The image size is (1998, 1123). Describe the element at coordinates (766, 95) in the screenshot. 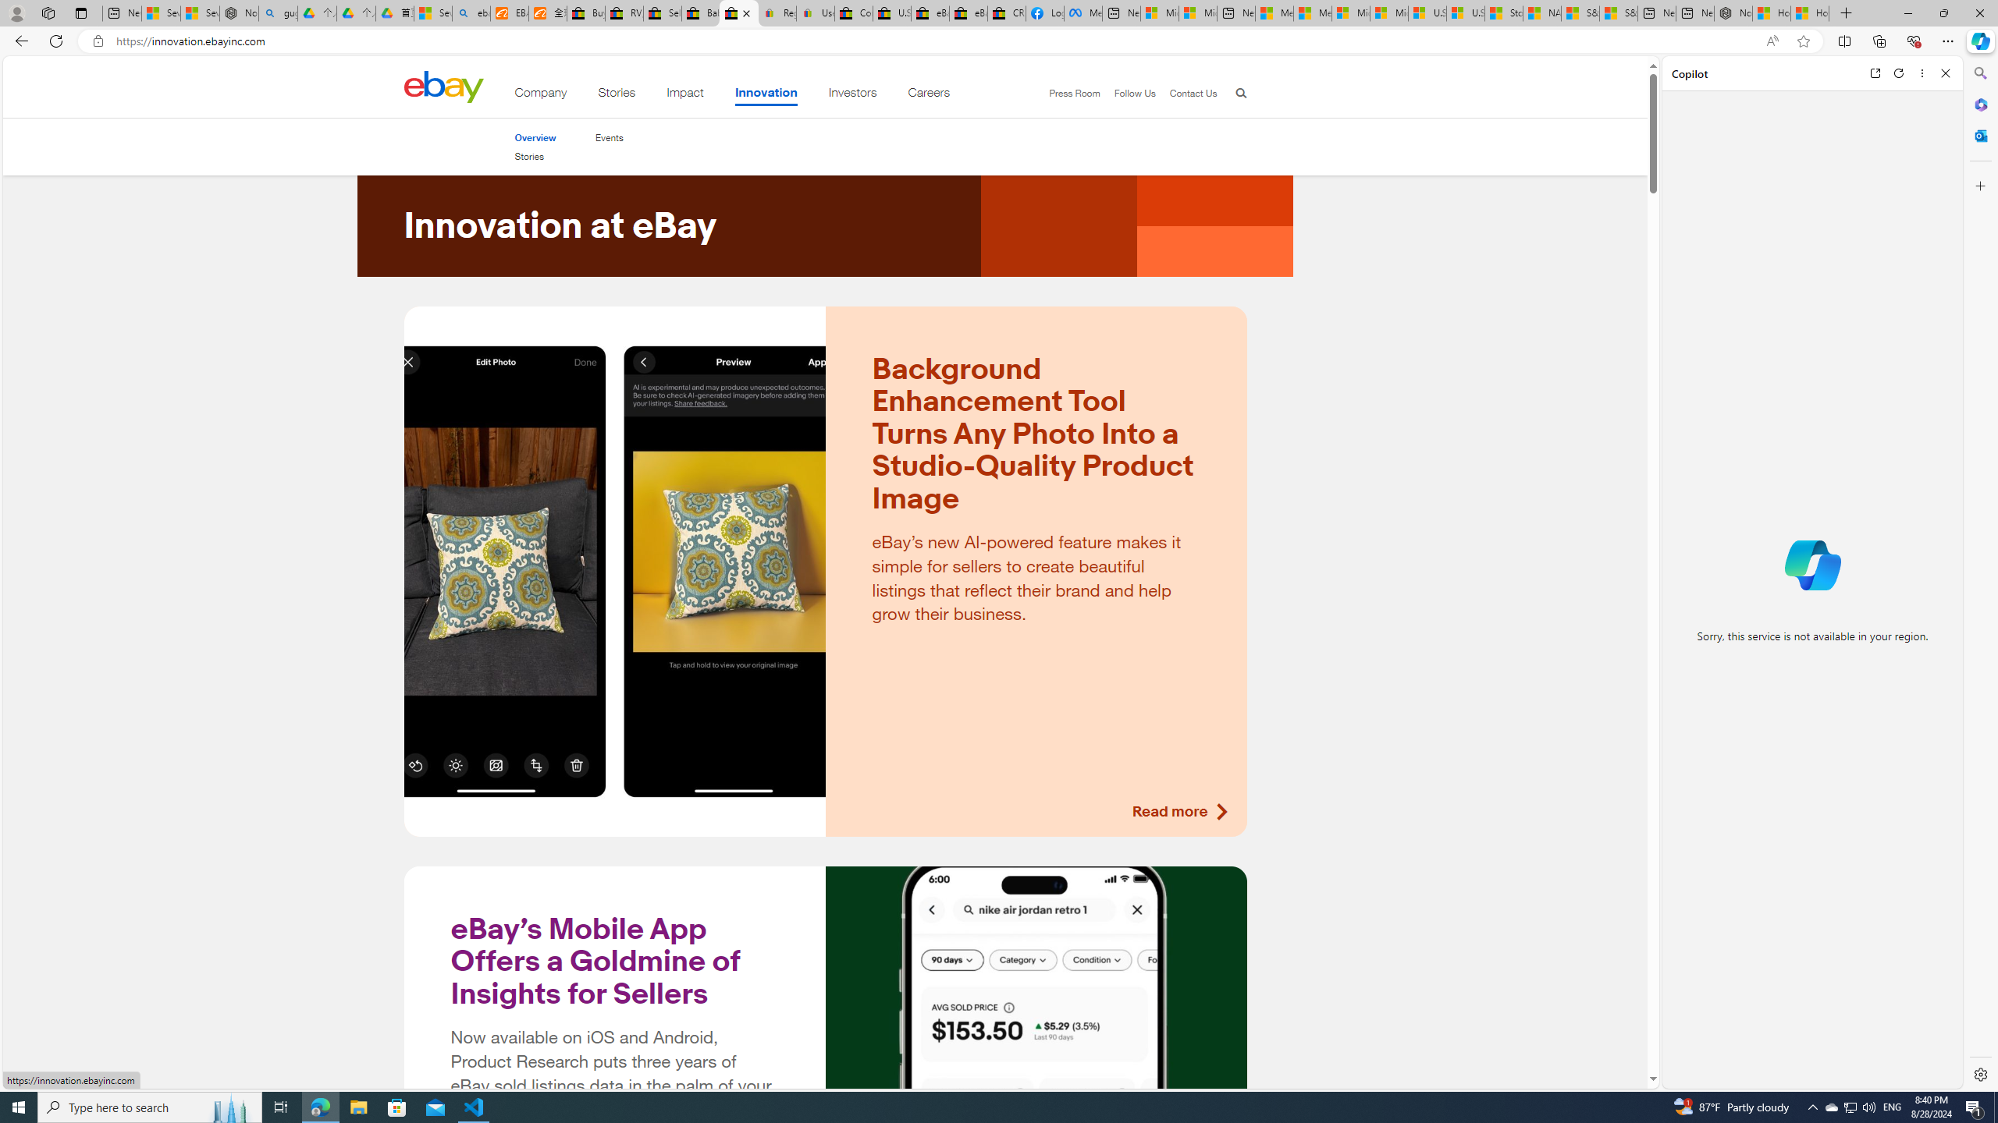

I see `Innovation` at that location.